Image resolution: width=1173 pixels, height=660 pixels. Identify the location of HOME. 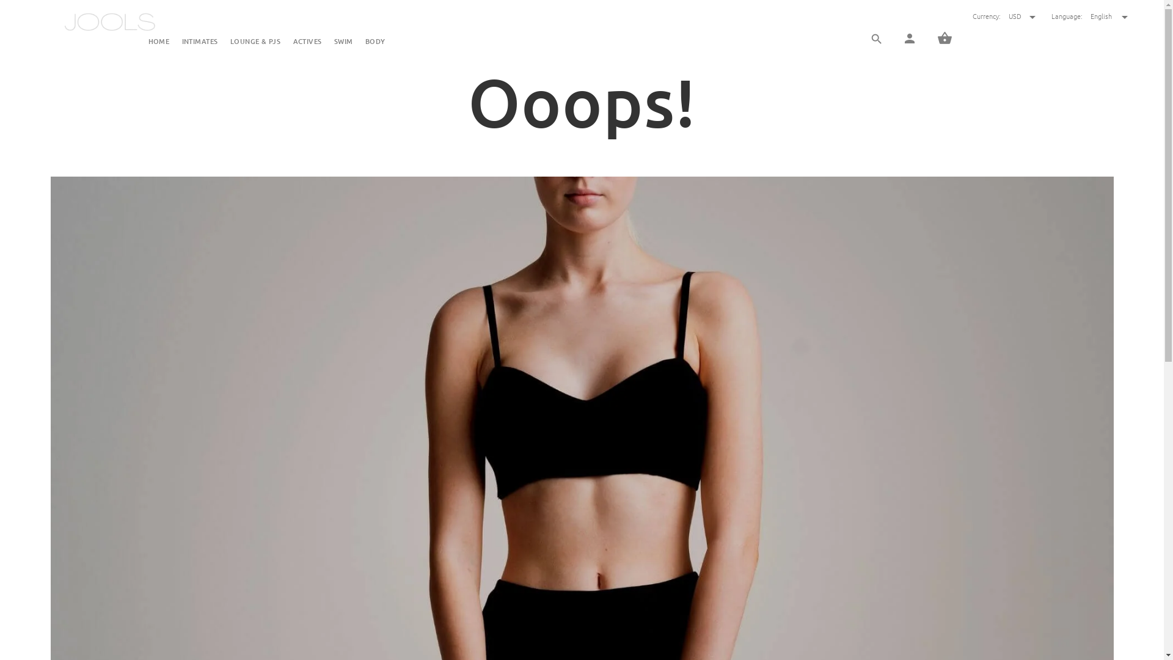
(161, 43).